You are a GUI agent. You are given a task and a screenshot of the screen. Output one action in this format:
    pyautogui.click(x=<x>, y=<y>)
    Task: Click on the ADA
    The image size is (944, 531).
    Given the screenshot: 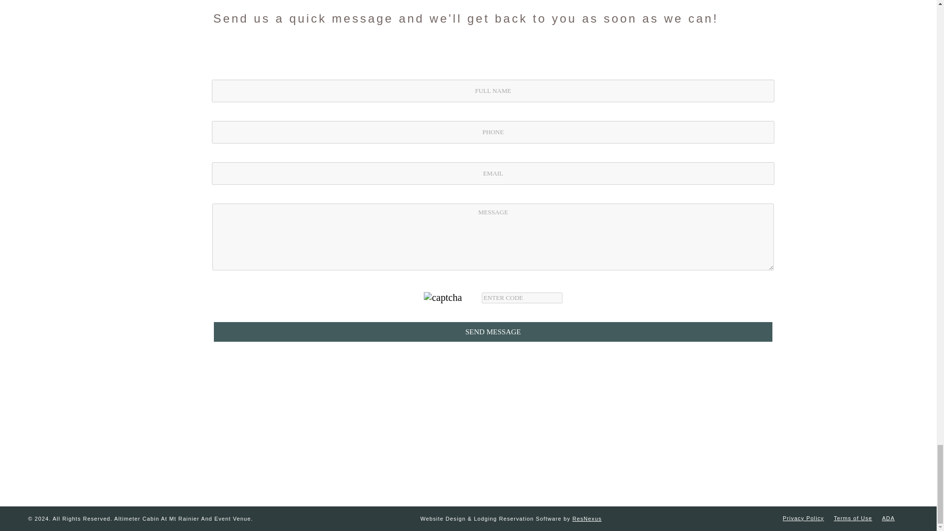 What is the action you would take?
    pyautogui.click(x=888, y=518)
    